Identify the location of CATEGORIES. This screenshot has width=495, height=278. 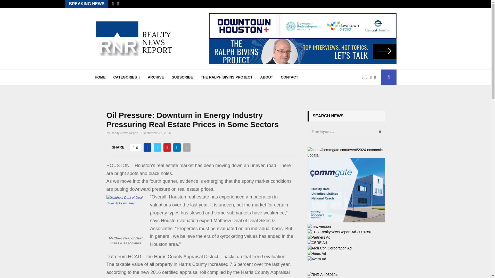
(127, 77).